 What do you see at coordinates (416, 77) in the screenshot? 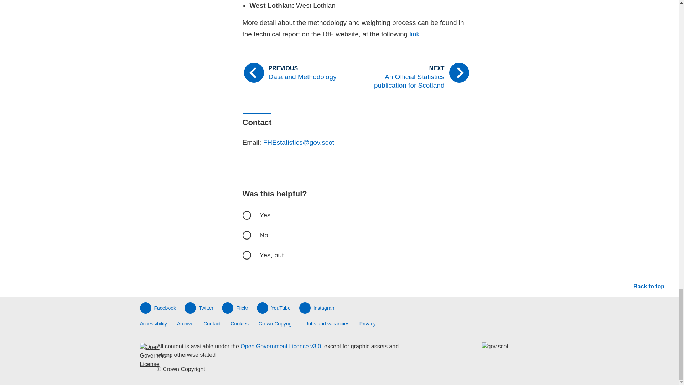
I see `Next page` at bounding box center [416, 77].